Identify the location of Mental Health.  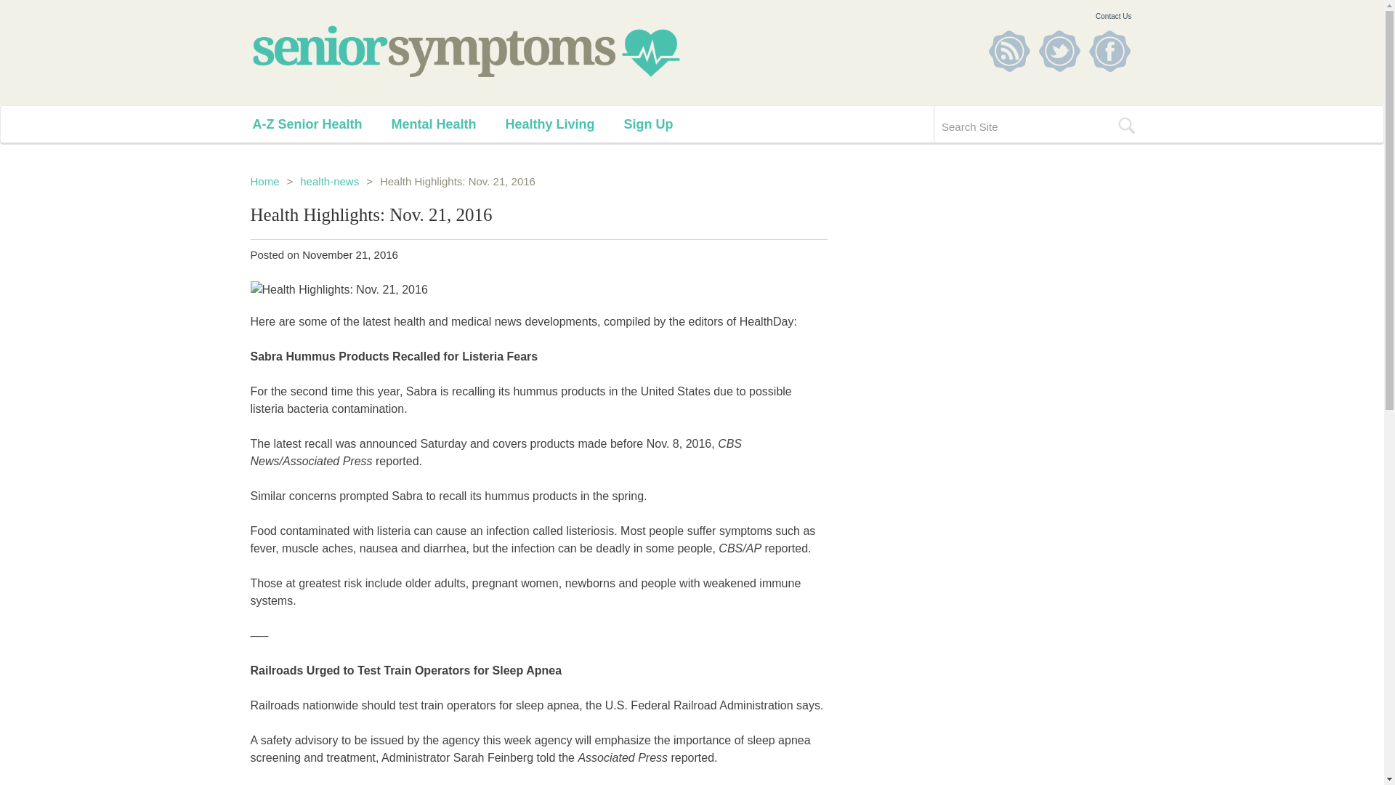
(448, 124).